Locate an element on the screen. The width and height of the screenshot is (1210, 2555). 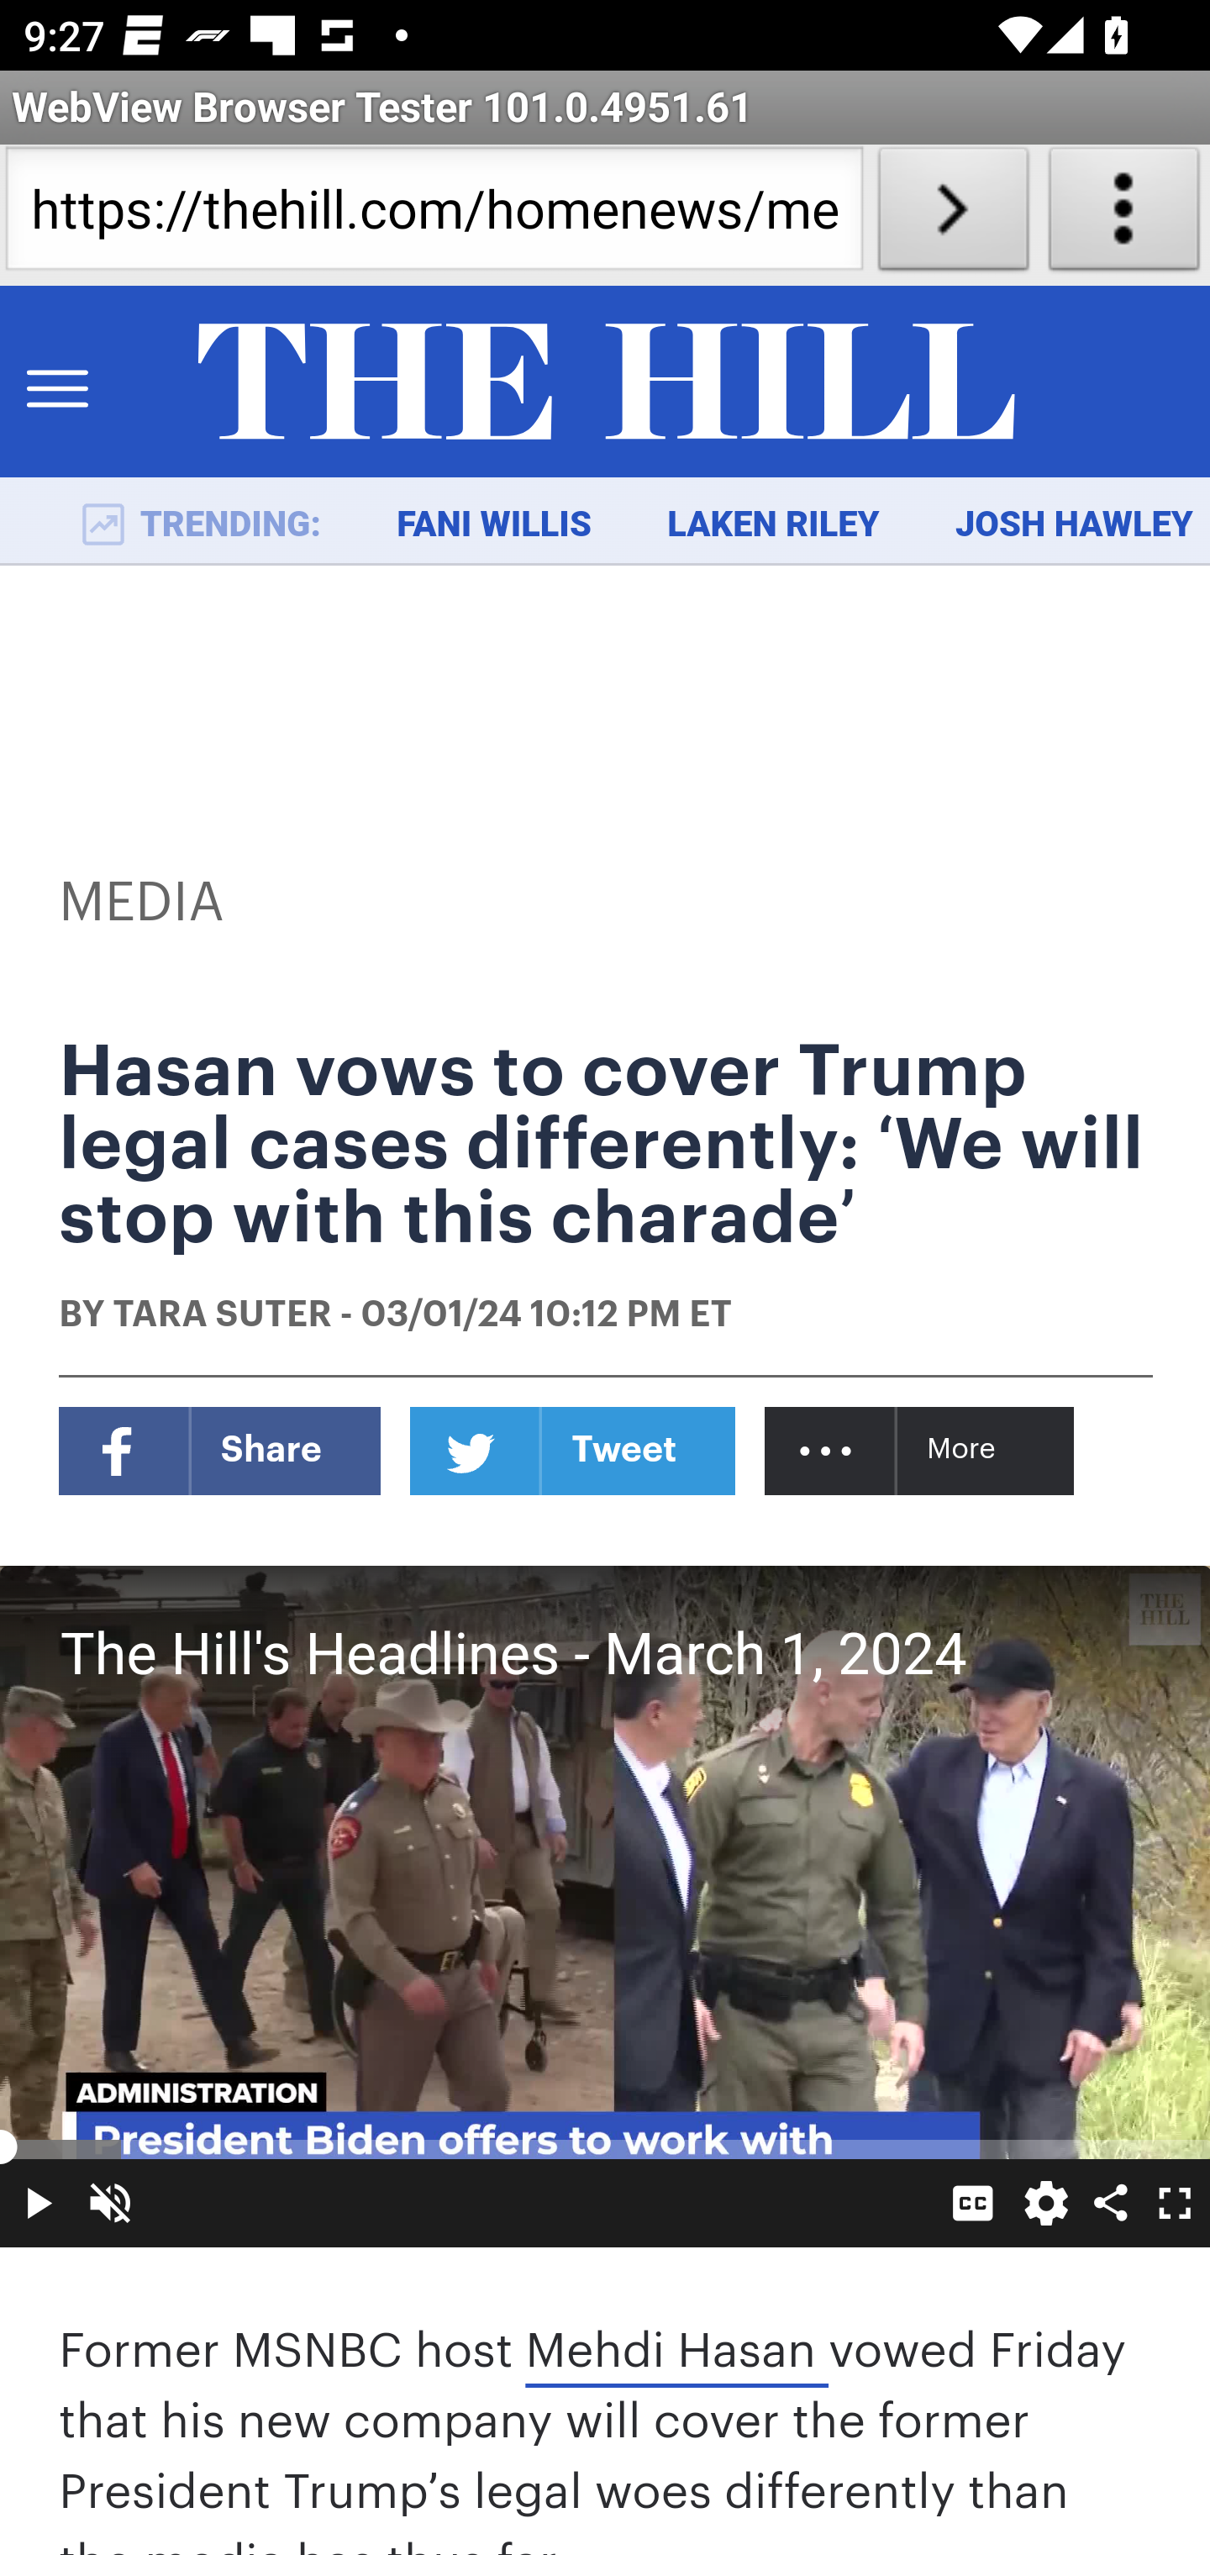
About WebView is located at coordinates (1124, 215).